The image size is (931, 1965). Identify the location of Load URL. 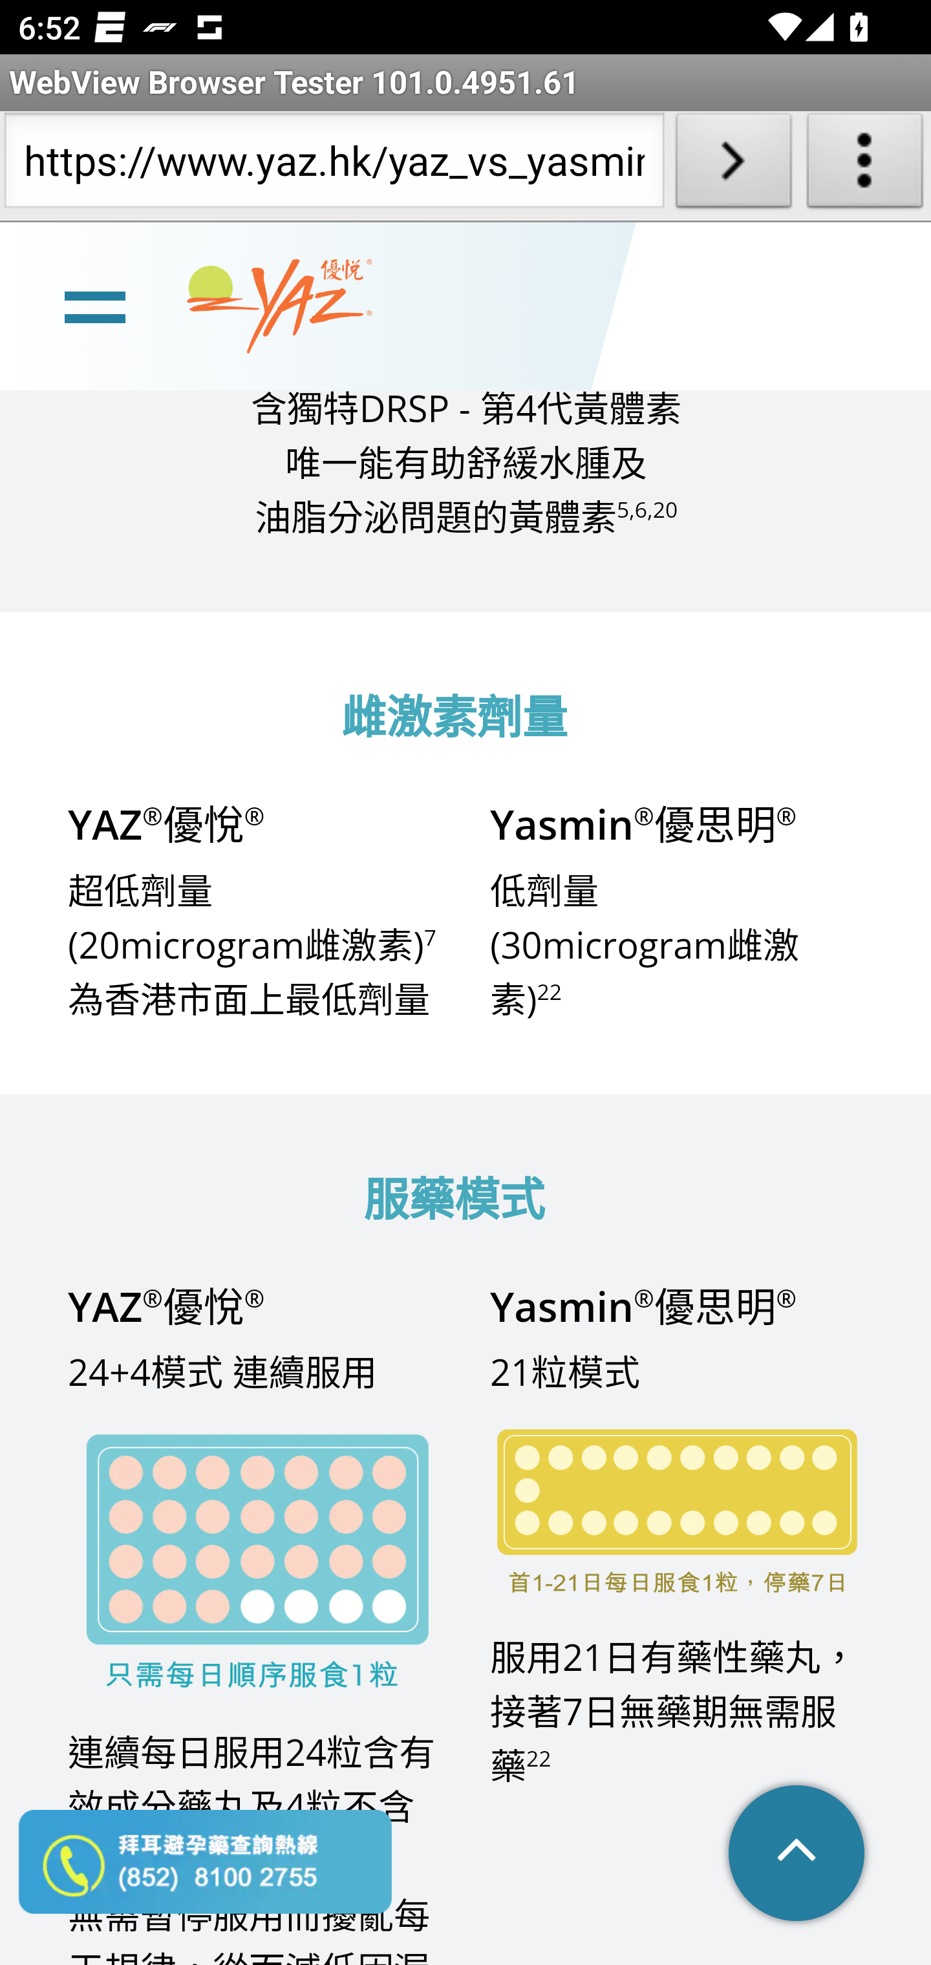
(733, 165).